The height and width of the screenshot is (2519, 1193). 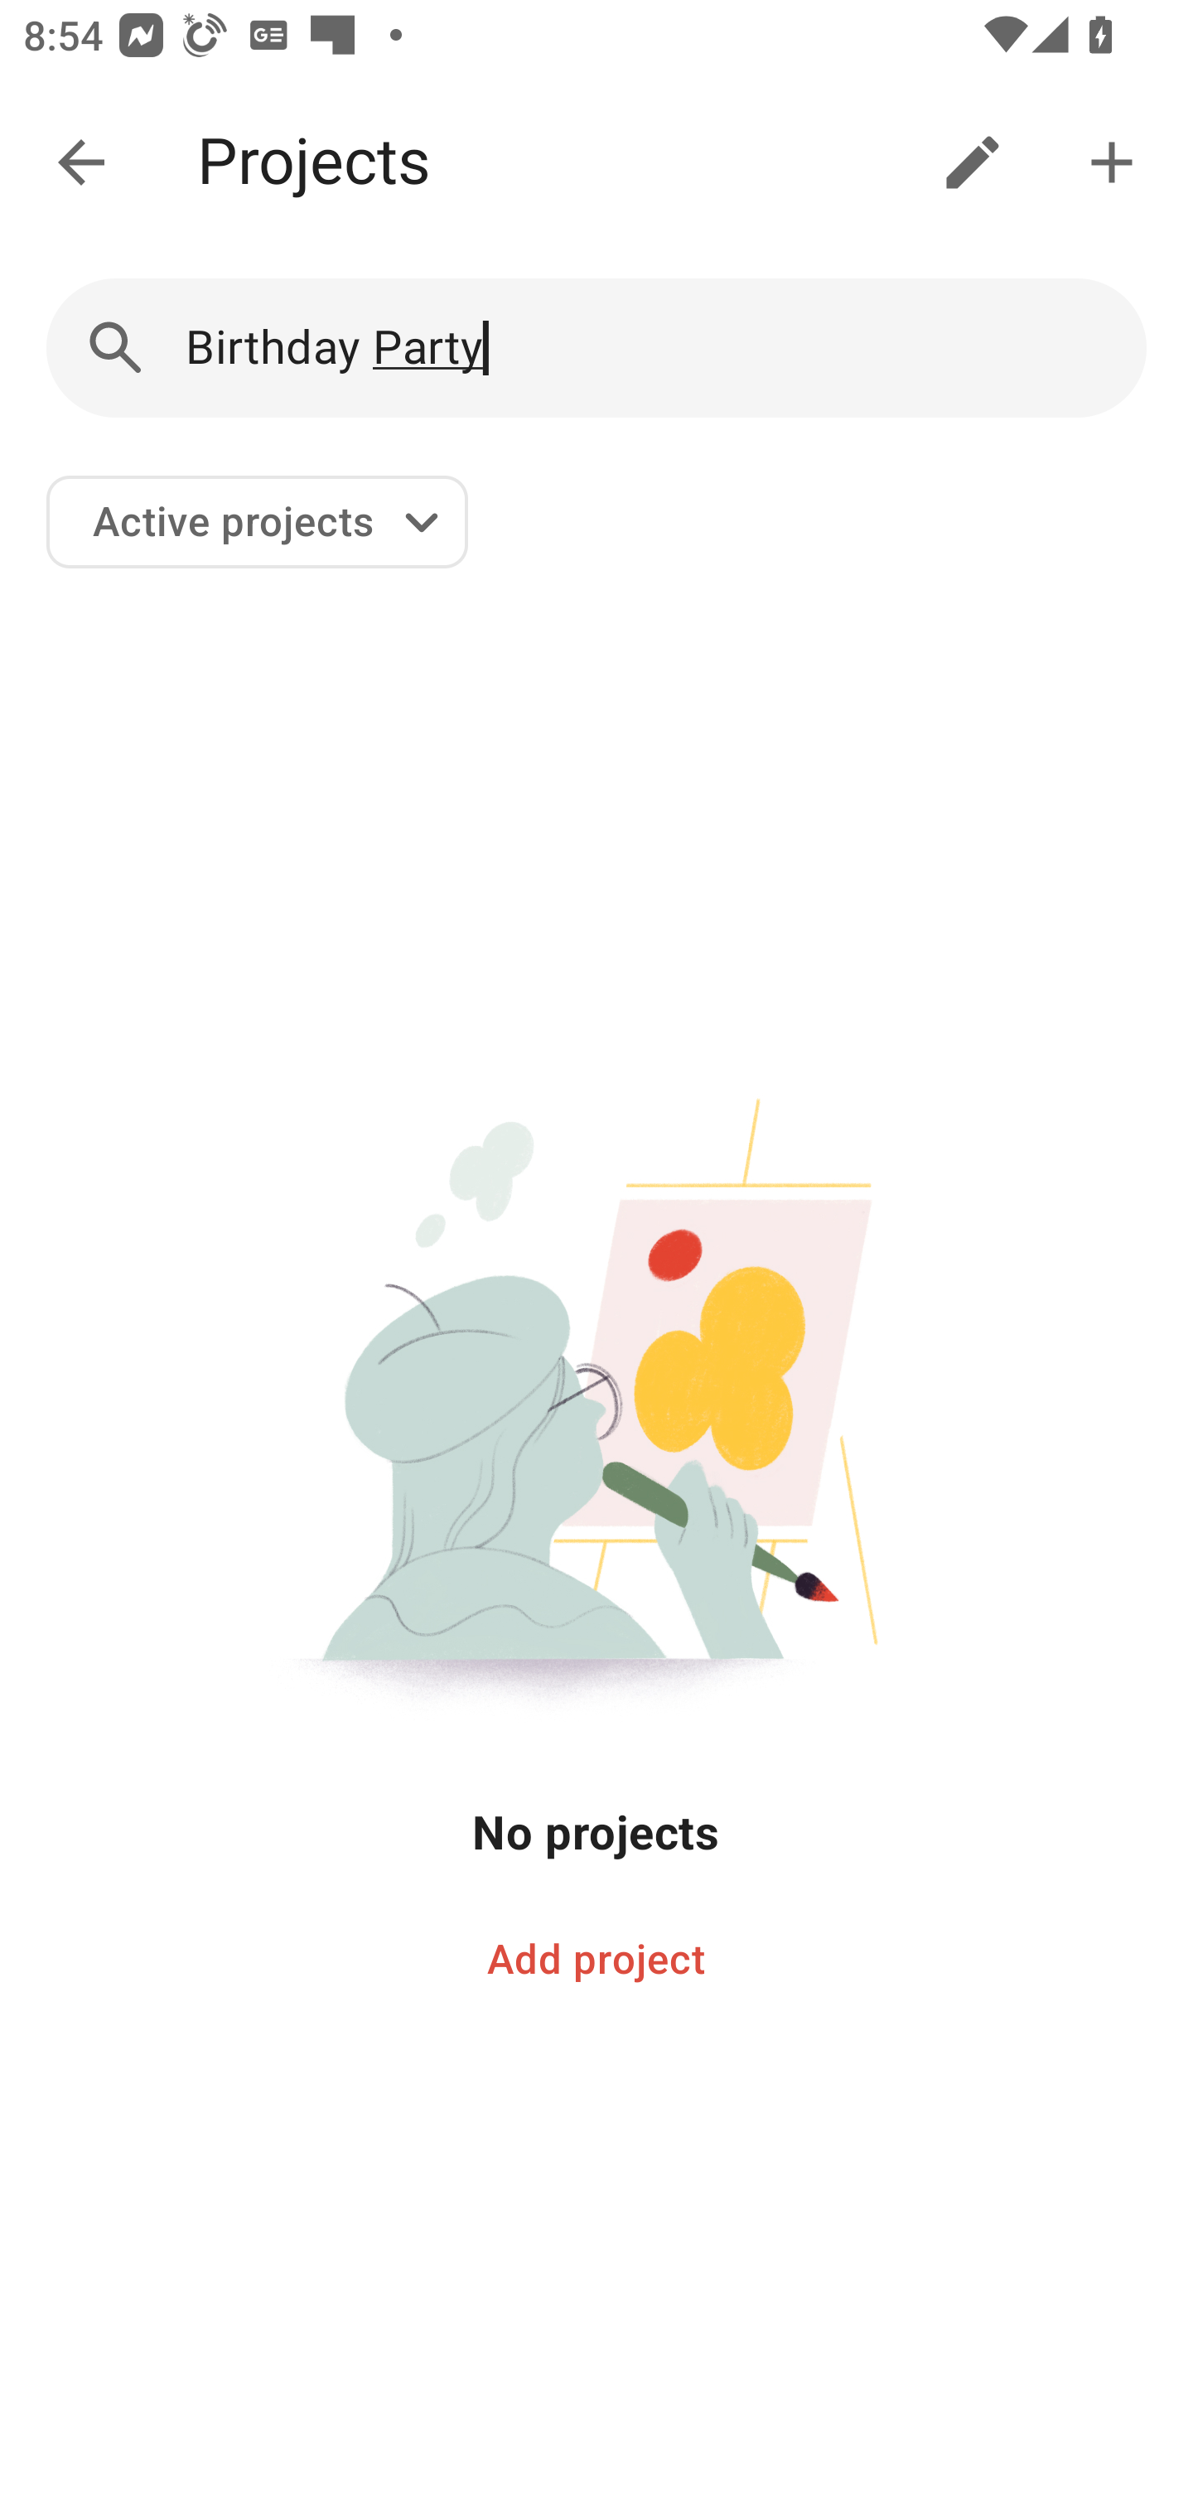 What do you see at coordinates (973, 162) in the screenshot?
I see `Manage` at bounding box center [973, 162].